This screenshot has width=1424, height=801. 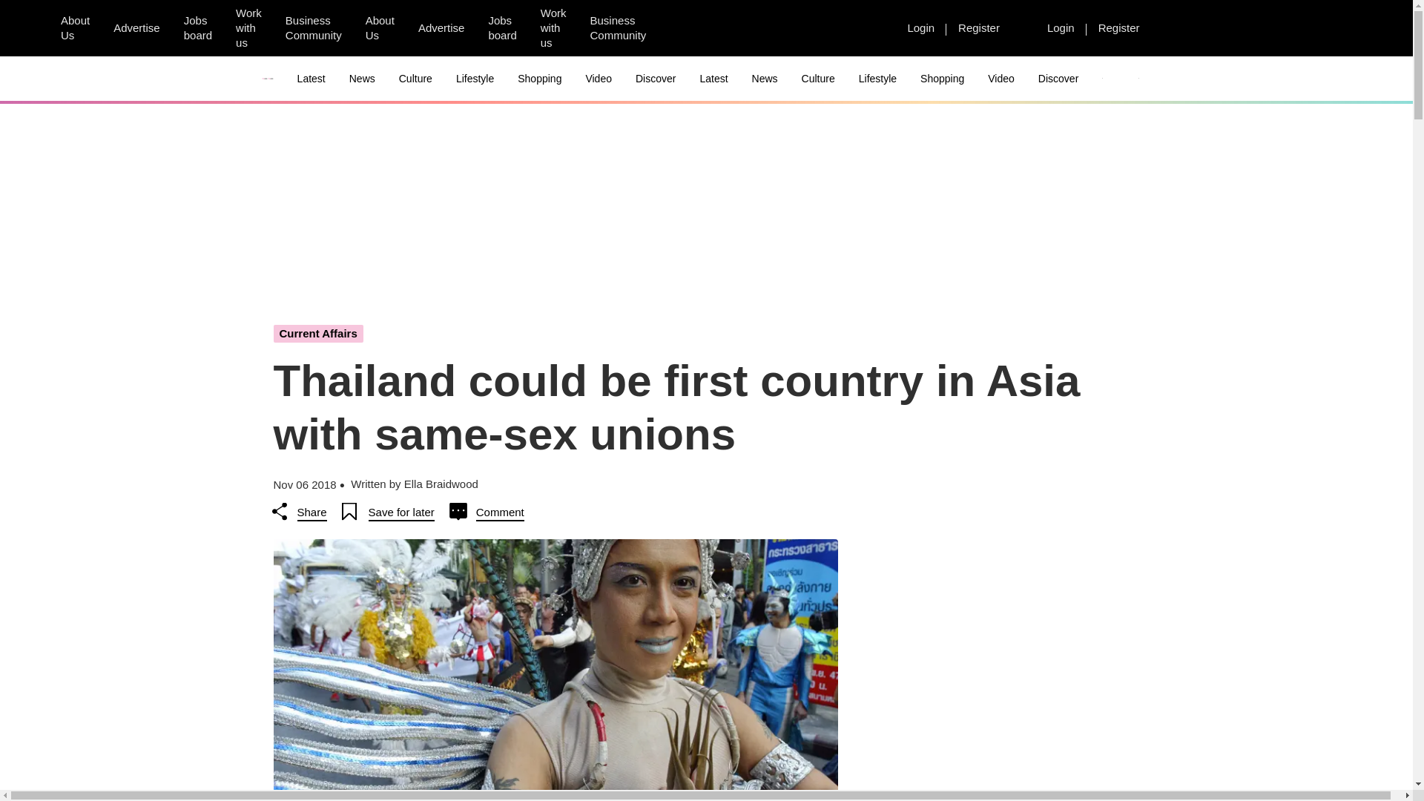 What do you see at coordinates (1061, 27) in the screenshot?
I see `Login` at bounding box center [1061, 27].